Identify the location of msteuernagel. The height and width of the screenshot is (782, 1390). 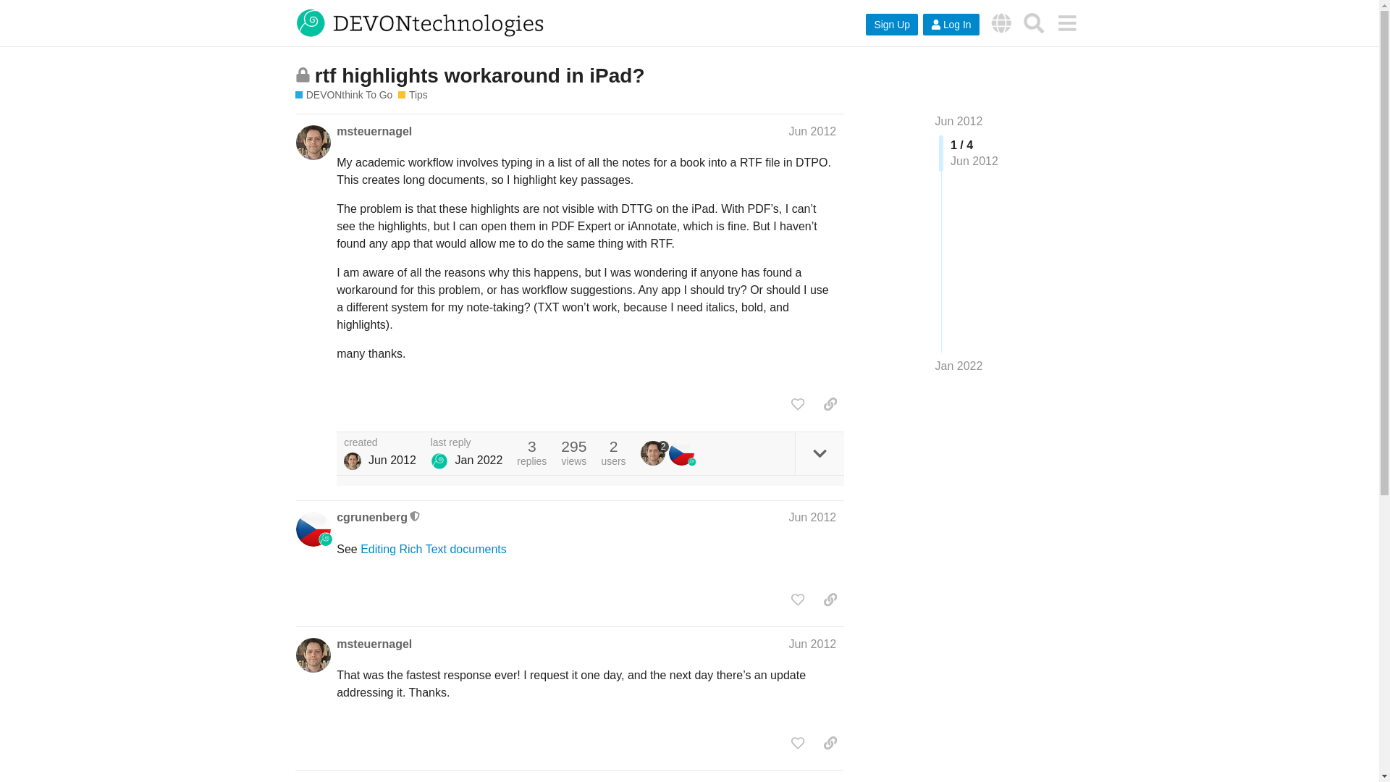
(374, 132).